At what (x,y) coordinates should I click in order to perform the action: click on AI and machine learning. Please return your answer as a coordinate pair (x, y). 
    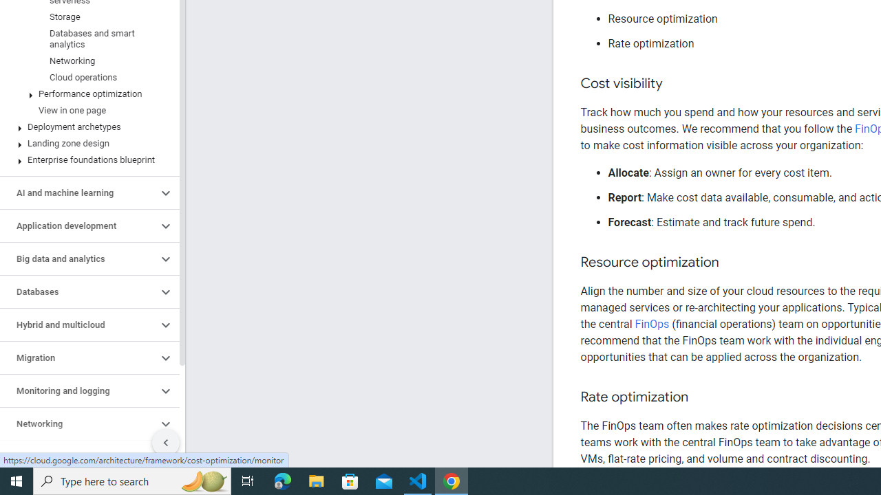
    Looking at the image, I should click on (78, 193).